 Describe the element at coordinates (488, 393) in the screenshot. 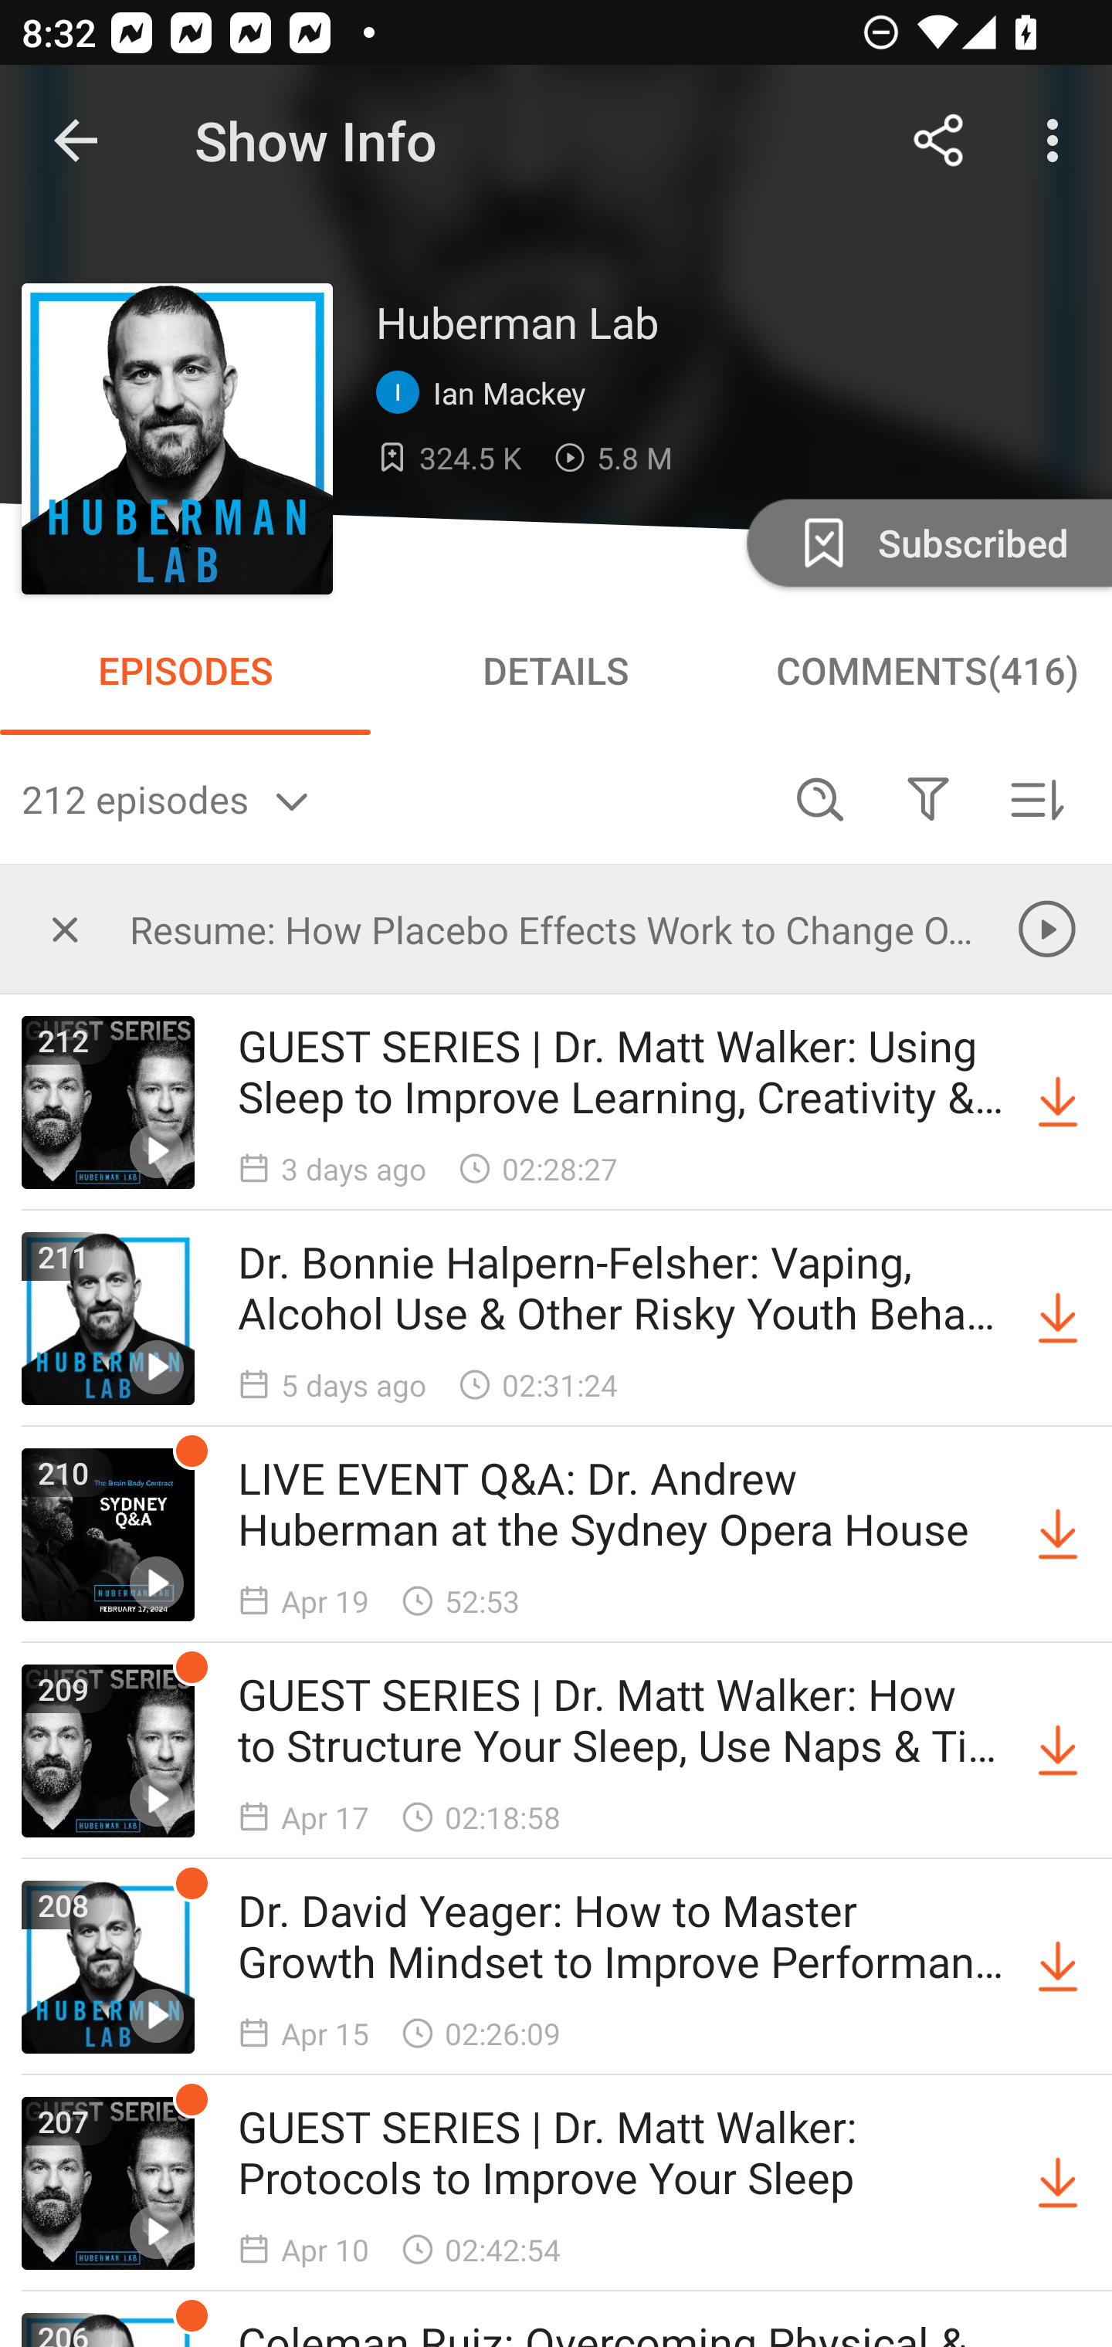

I see `Ian Mackey` at that location.